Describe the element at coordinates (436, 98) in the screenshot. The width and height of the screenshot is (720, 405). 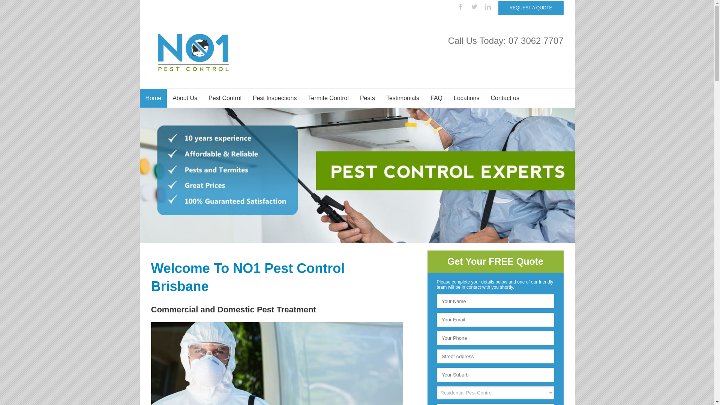
I see `FAQ` at that location.